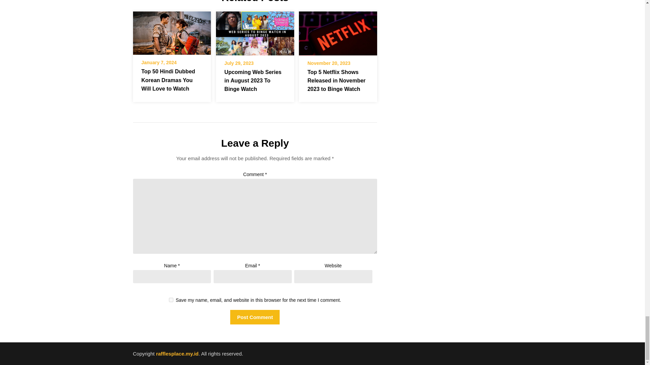 This screenshot has width=650, height=365. Describe the element at coordinates (253, 80) in the screenshot. I see `Upcoming Web Series in August 2023 To Binge Watch` at that location.